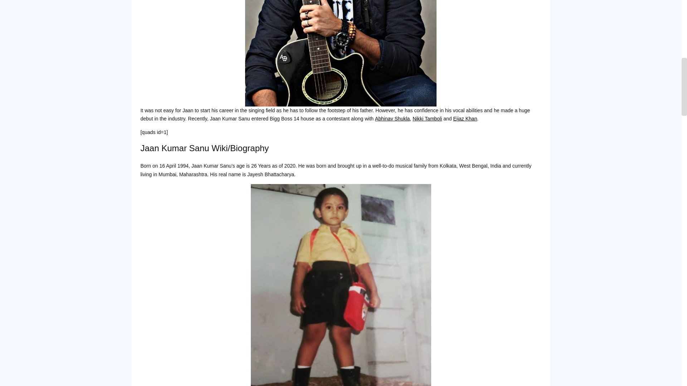 This screenshot has width=687, height=386. Describe the element at coordinates (464, 119) in the screenshot. I see `Eijaz Khan` at that location.